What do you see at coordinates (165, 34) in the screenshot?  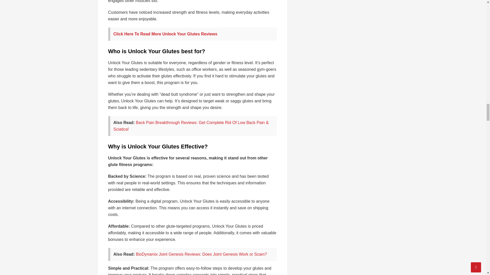 I see `Click Here To Read More Unlock Your Glutes Reviews` at bounding box center [165, 34].